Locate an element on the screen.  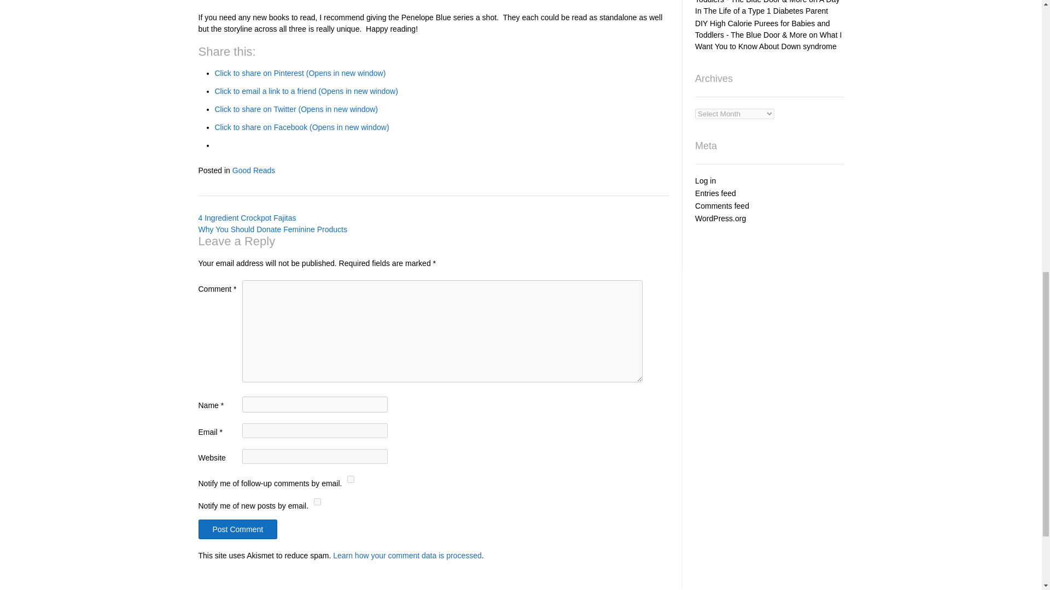
4 Ingredient Crockpot Fajitas is located at coordinates (247, 217).